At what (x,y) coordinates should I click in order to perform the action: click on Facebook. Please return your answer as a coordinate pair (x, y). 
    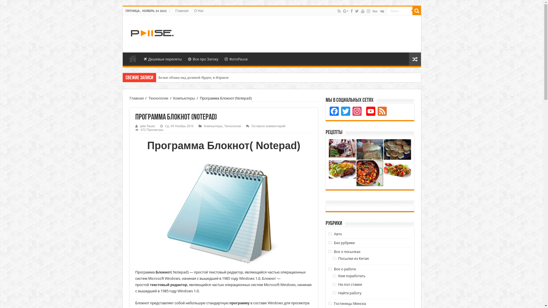
    Looking at the image, I should click on (334, 112).